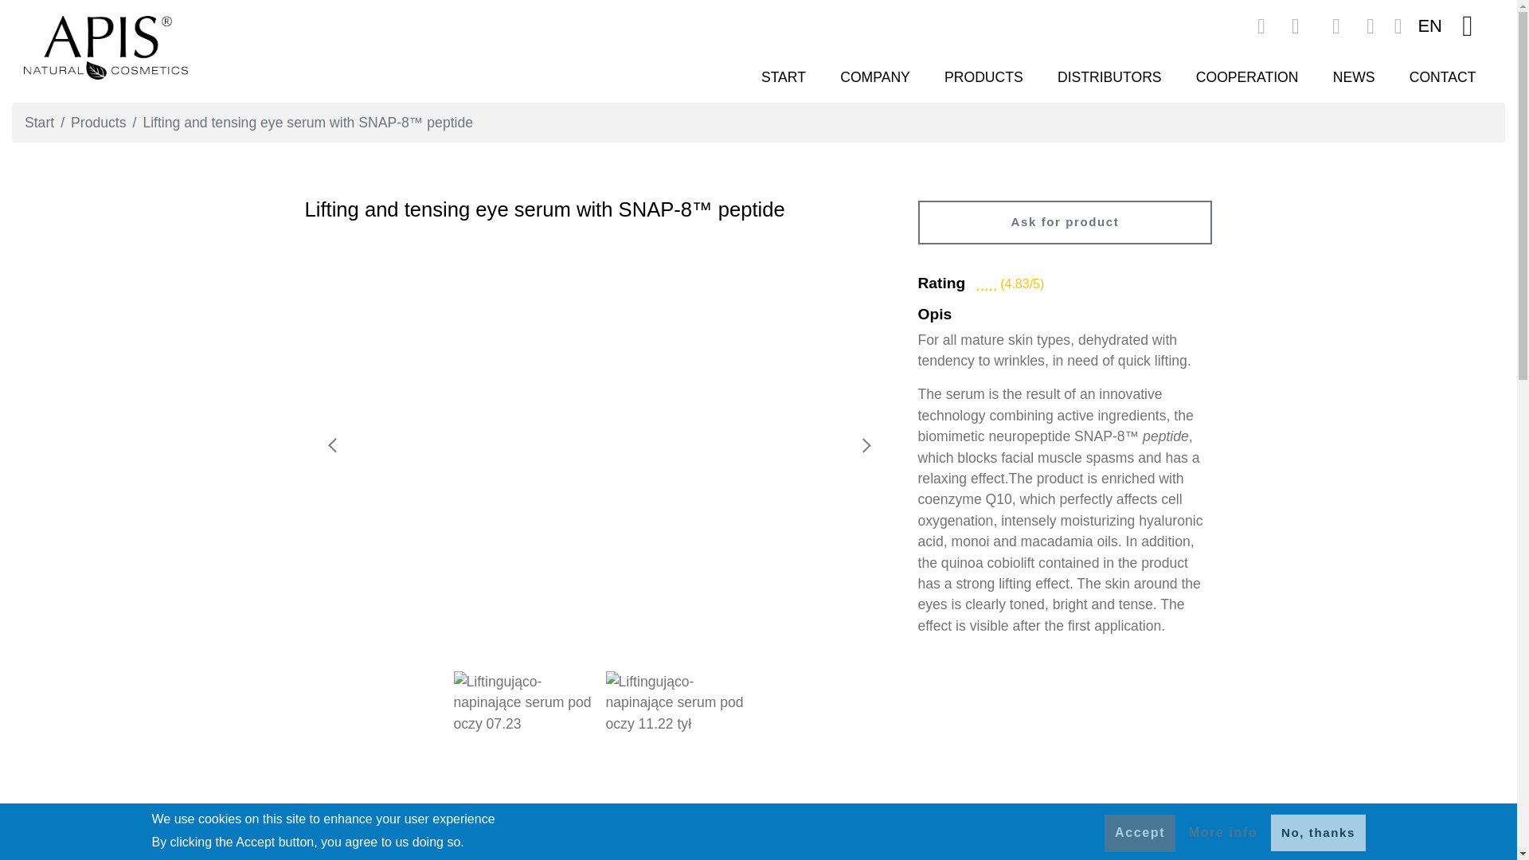  What do you see at coordinates (38, 123) in the screenshot?
I see `Start` at bounding box center [38, 123].